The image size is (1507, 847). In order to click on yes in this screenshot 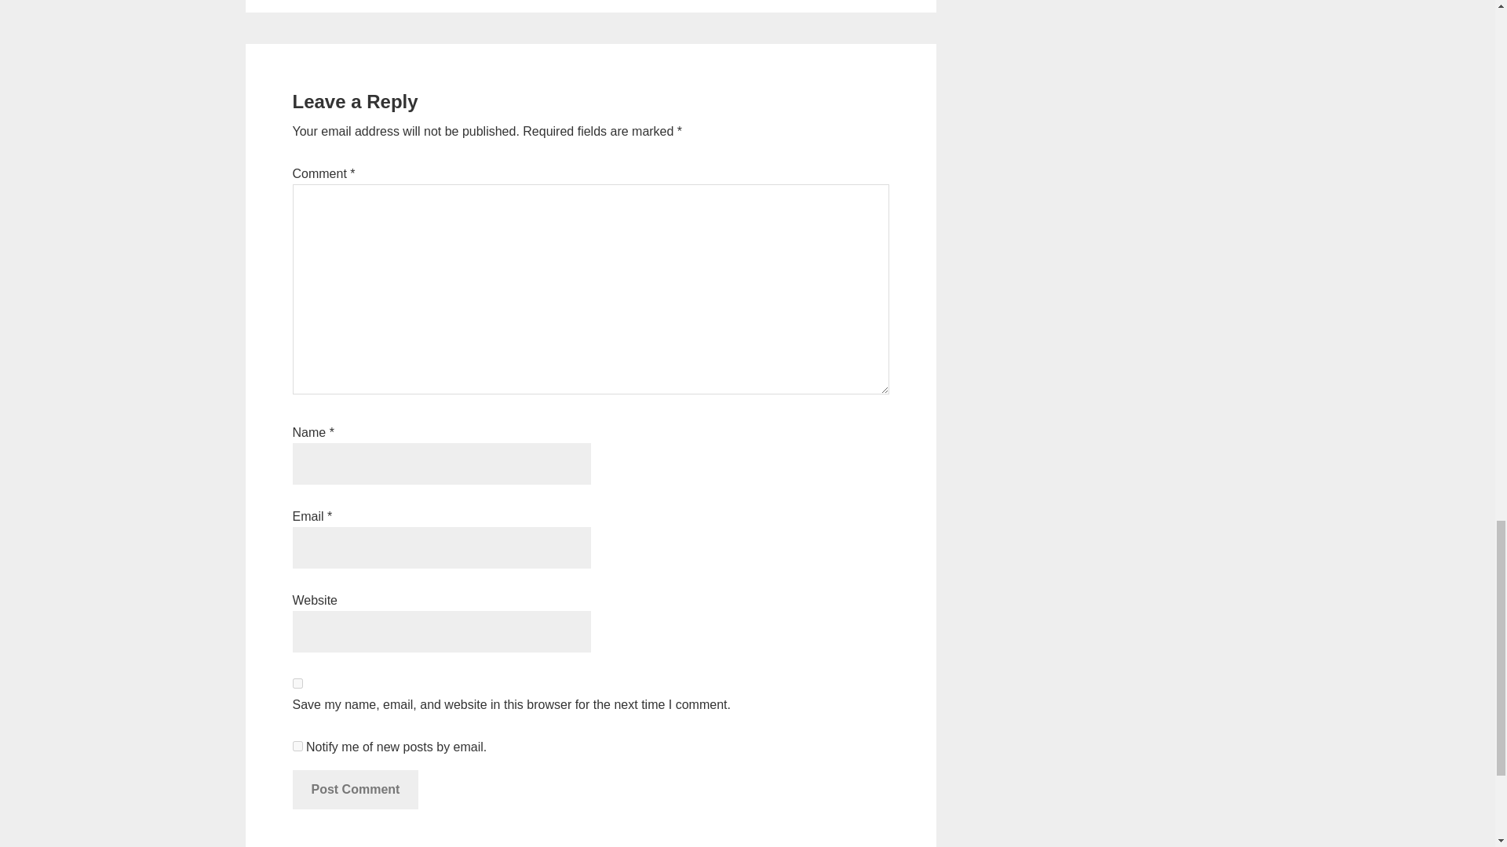, I will do `click(297, 684)`.